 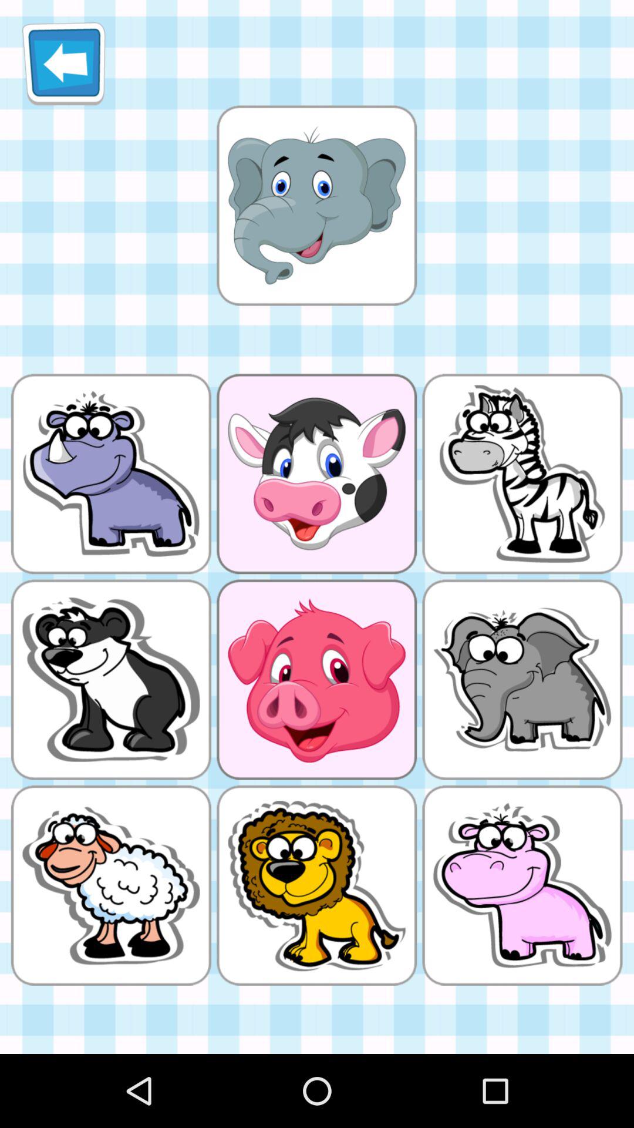 I want to click on game, so click(x=316, y=205).